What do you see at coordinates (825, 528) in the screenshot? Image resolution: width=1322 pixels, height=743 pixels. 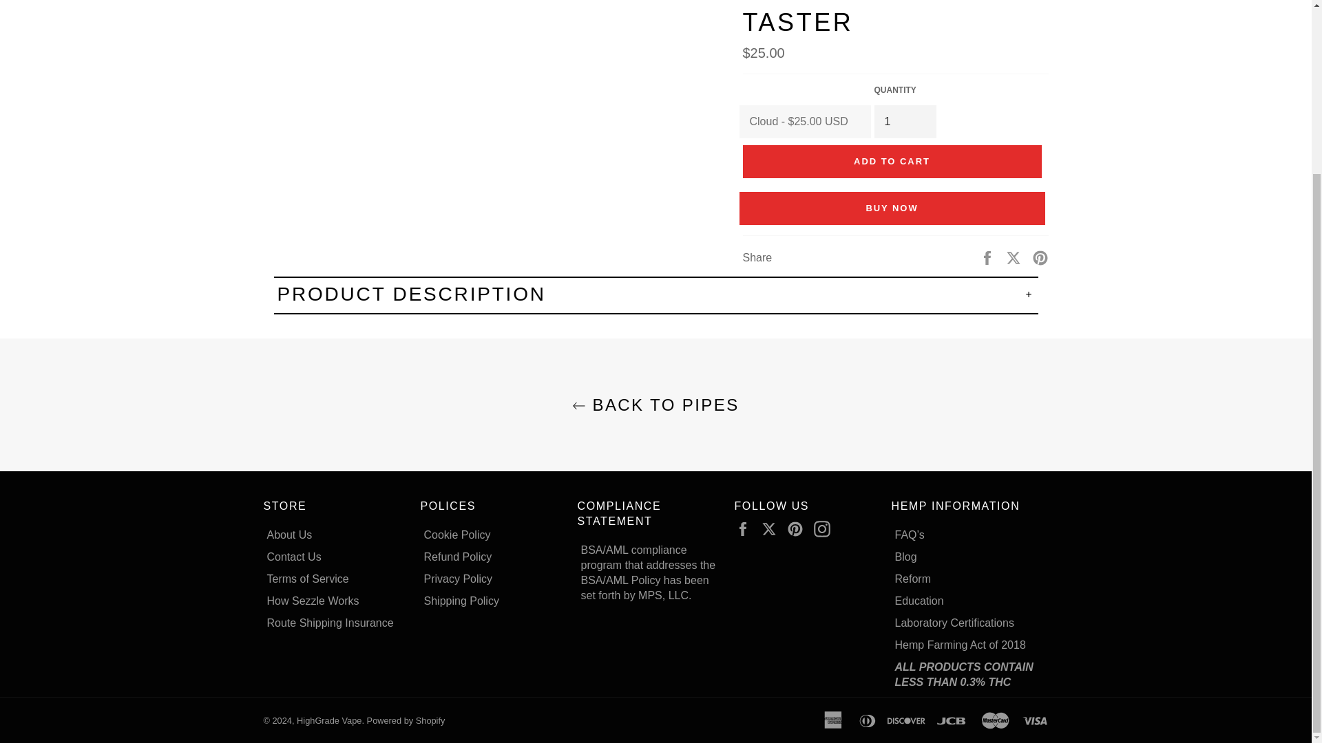 I see `HighGrade Vape on Instagram` at bounding box center [825, 528].